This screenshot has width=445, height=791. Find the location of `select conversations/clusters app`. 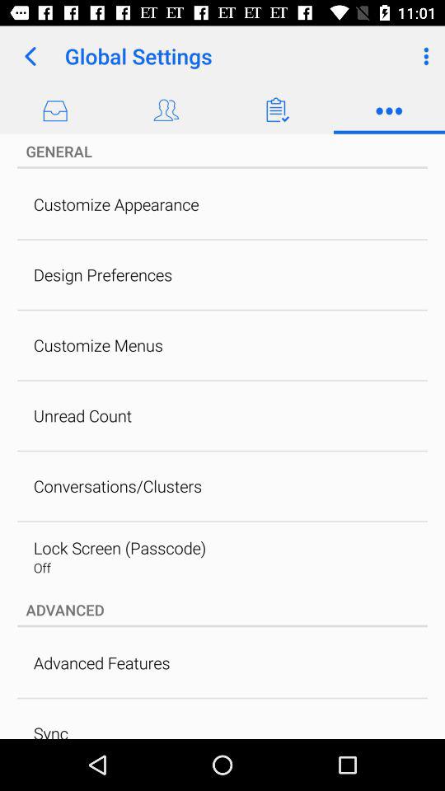

select conversations/clusters app is located at coordinates (117, 486).